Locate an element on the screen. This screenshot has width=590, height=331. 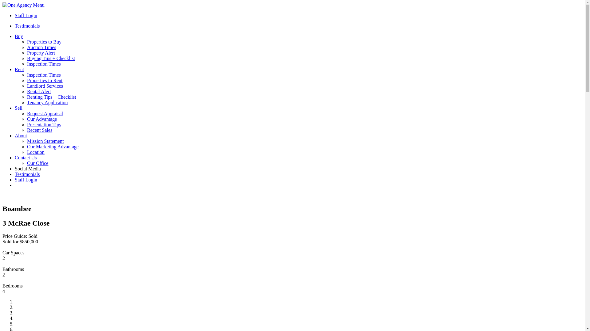
Request Appraisal is located at coordinates (45, 113).